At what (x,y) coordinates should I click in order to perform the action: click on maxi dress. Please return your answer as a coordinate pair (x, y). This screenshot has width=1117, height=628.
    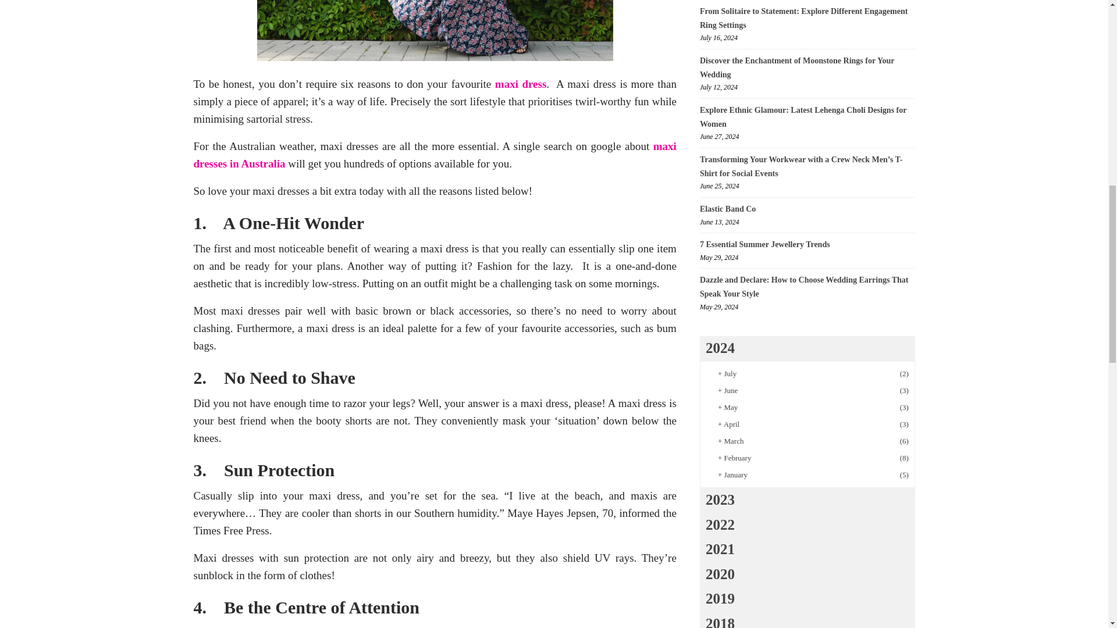
    Looking at the image, I should click on (521, 84).